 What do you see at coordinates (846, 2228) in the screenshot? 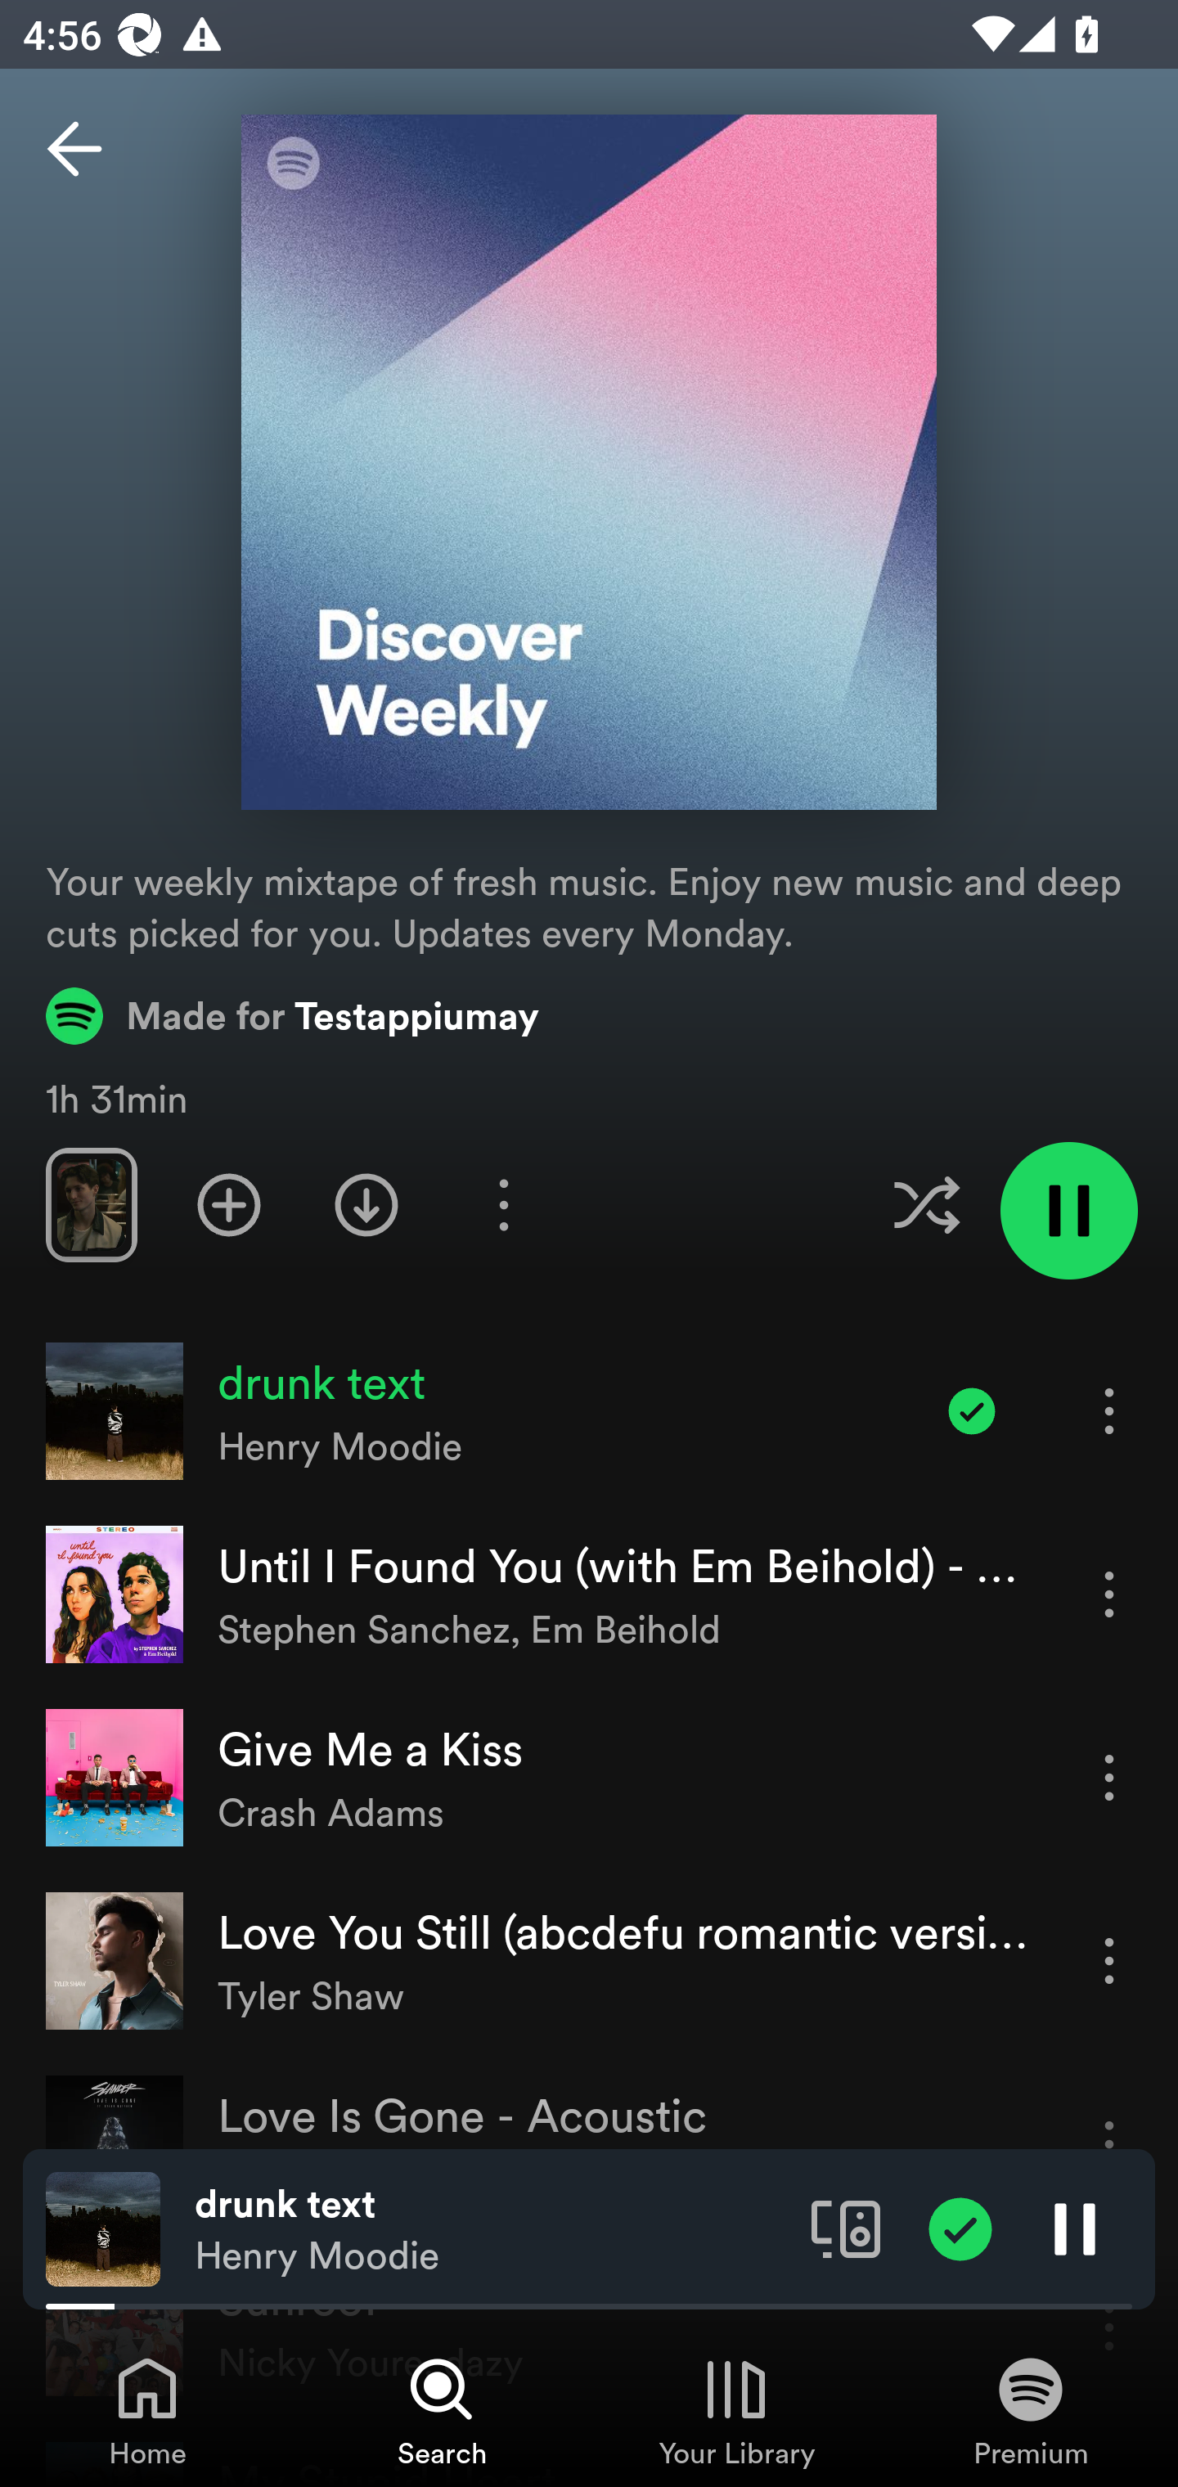
I see `Connect to a device. Opens the devices menu` at bounding box center [846, 2228].